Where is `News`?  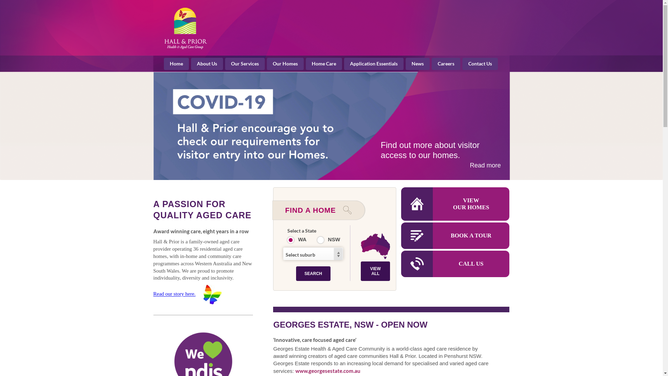
News is located at coordinates (417, 64).